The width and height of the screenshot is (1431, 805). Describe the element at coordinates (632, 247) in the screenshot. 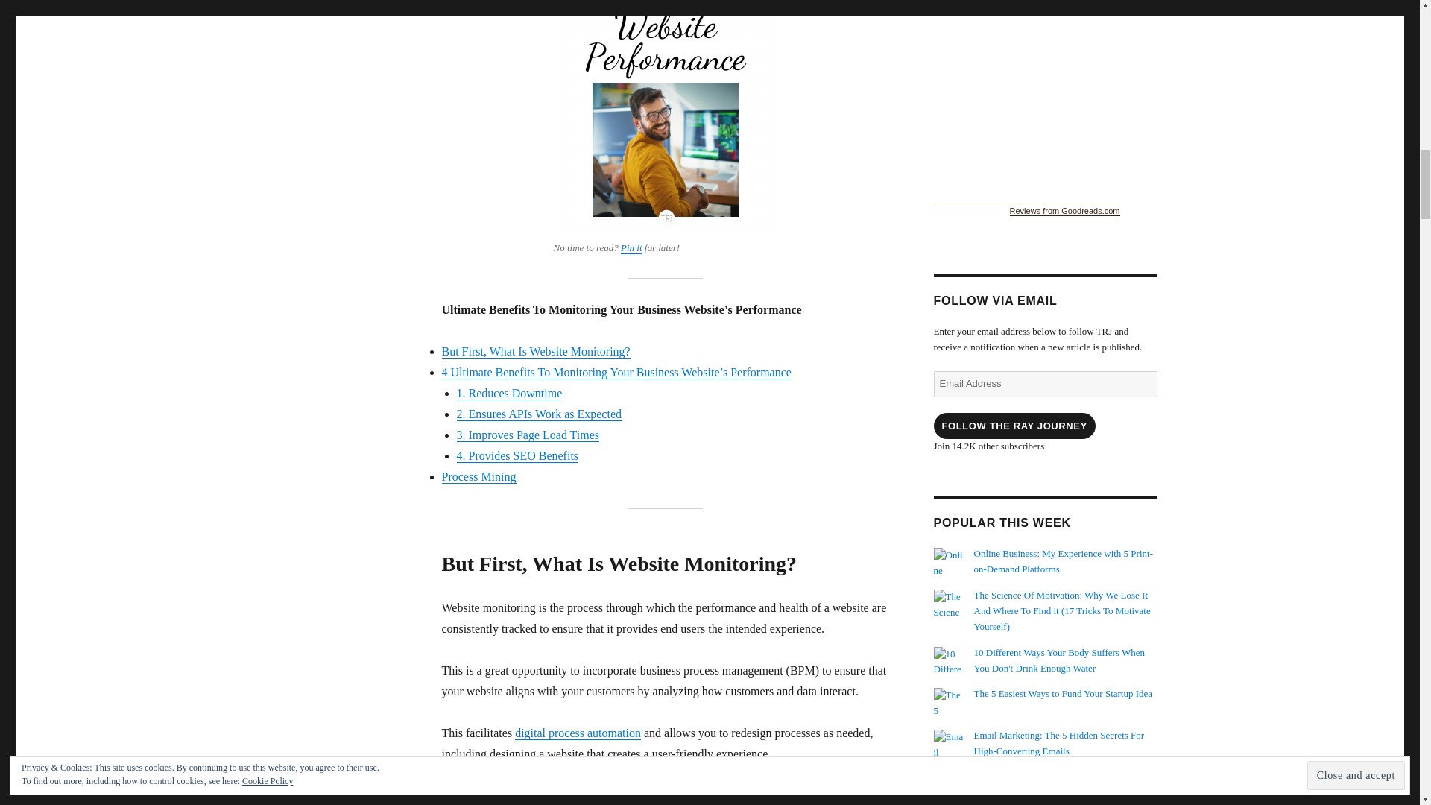

I see `Pin it` at that location.